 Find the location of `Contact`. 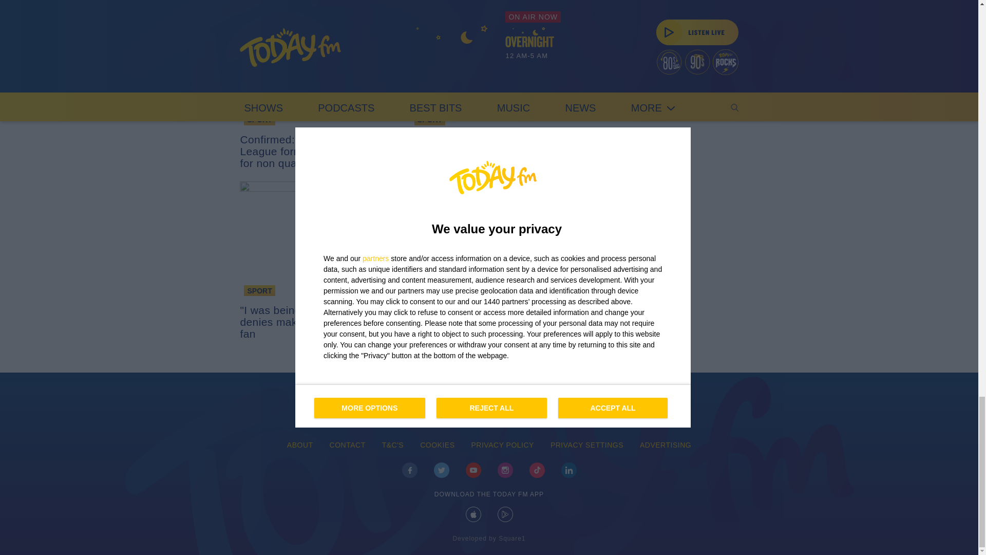

Contact is located at coordinates (347, 445).